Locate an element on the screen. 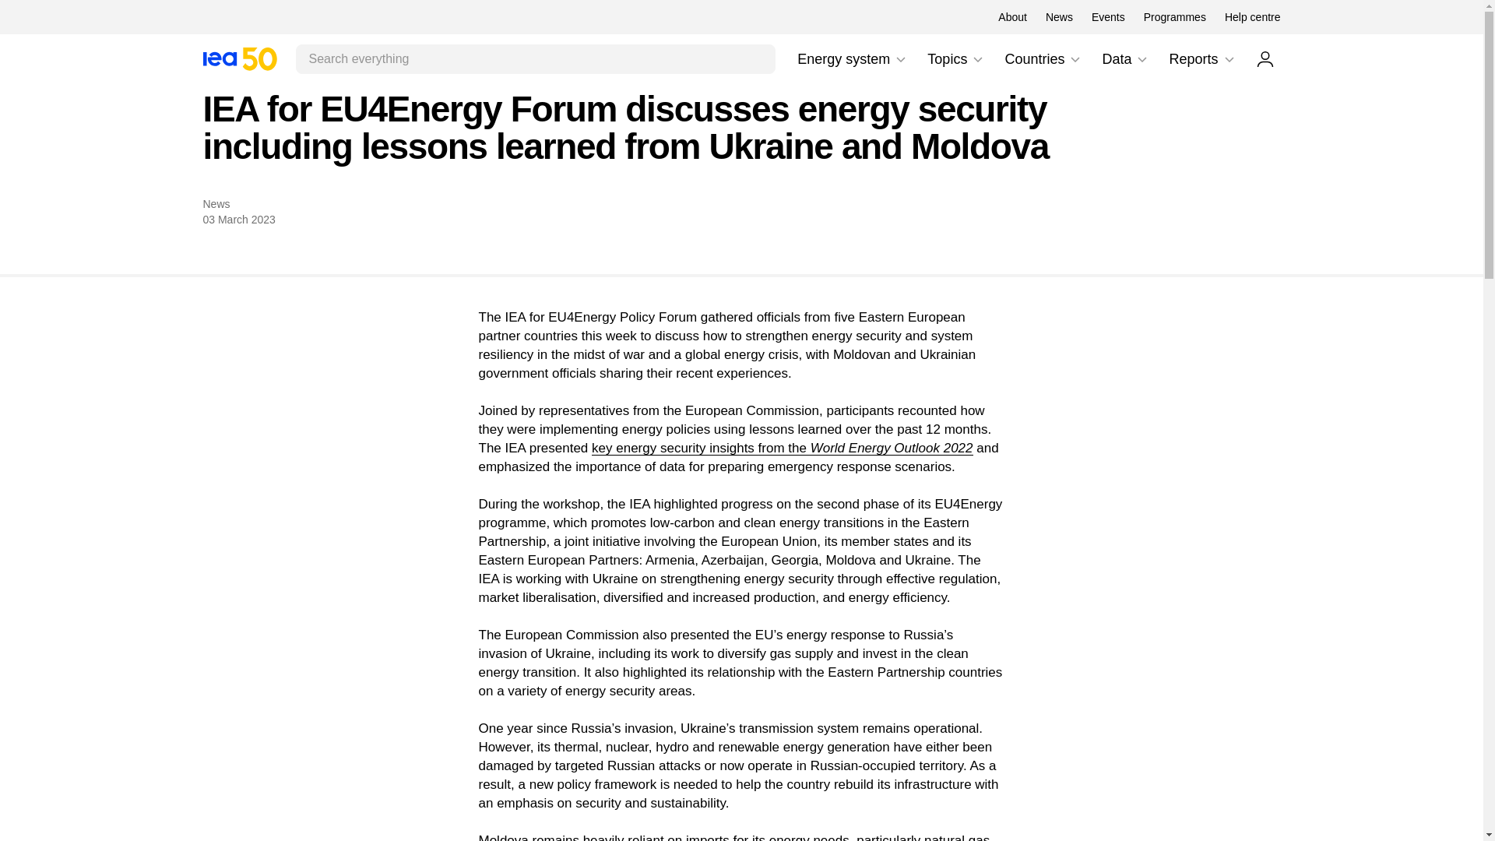 Image resolution: width=1495 pixels, height=841 pixels. IEA is located at coordinates (1229, 59).